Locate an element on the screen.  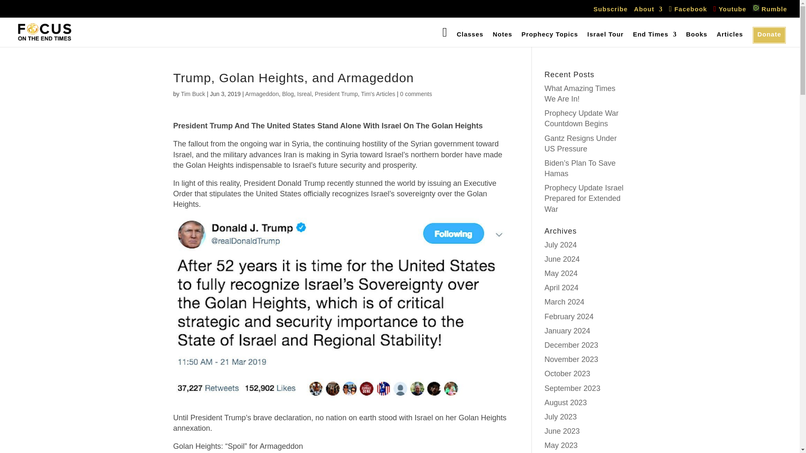
Articles is located at coordinates (730, 38).